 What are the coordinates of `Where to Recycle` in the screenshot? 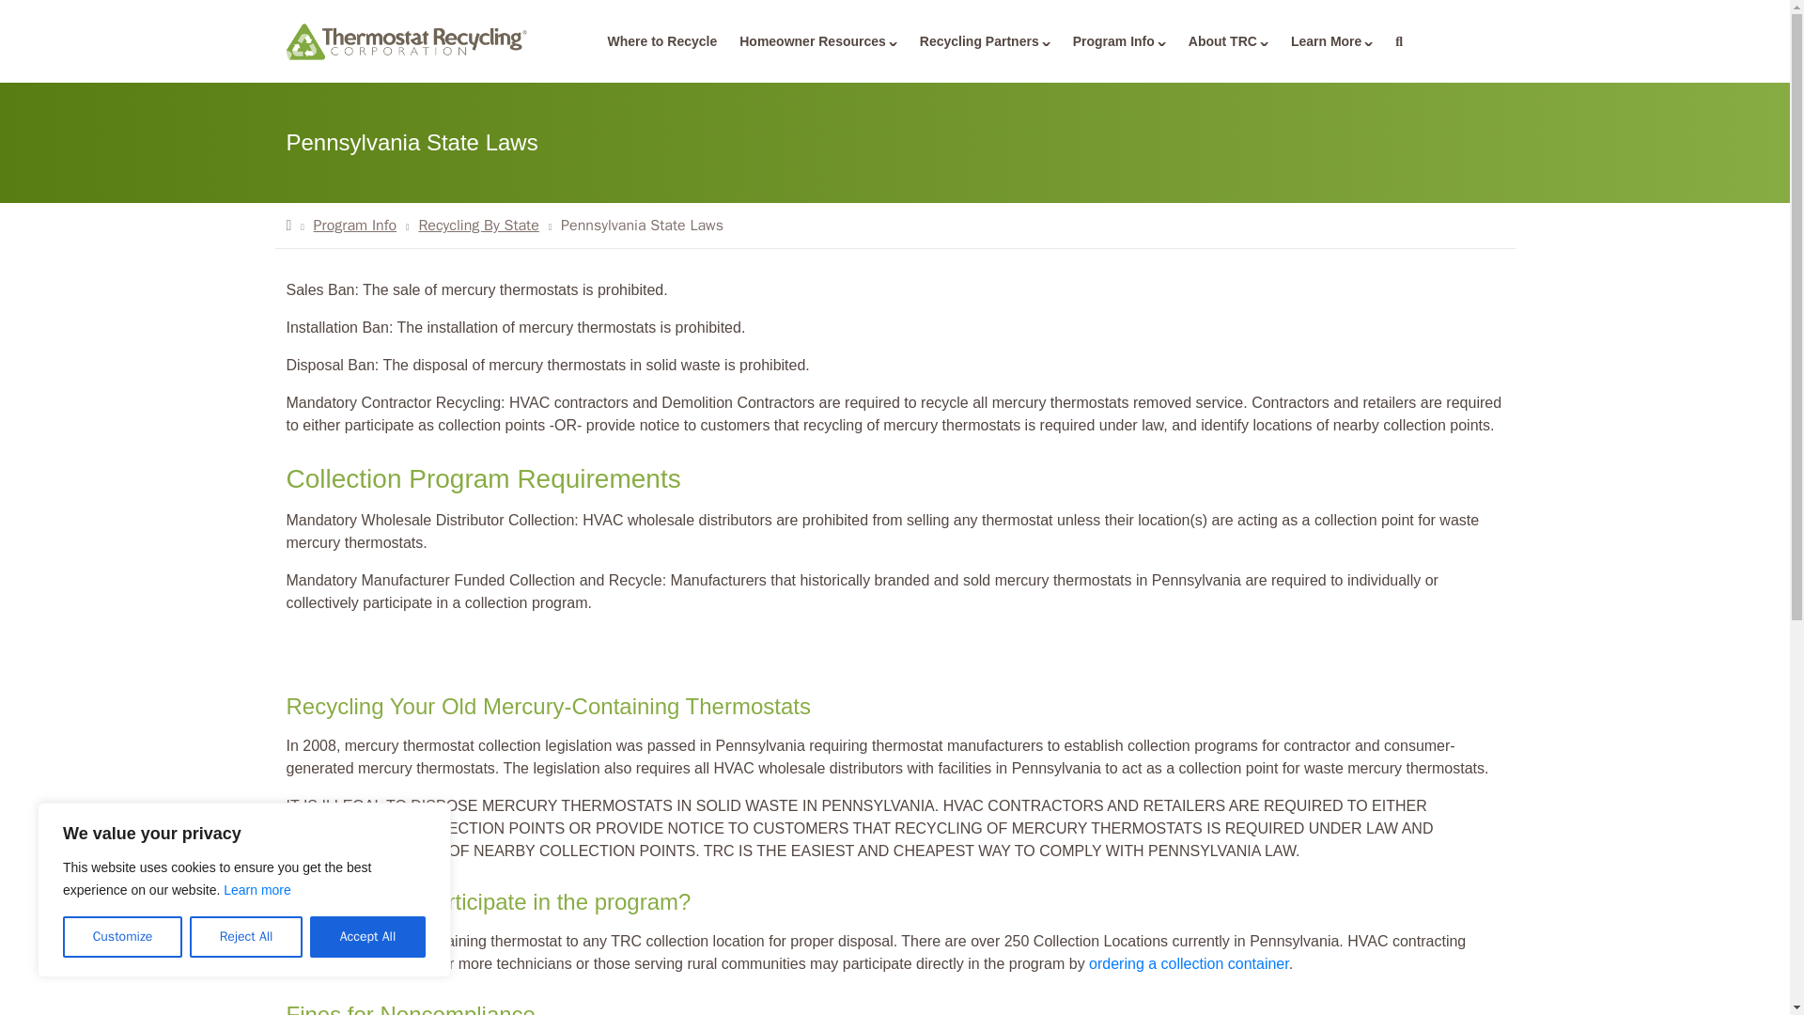 It's located at (661, 41).